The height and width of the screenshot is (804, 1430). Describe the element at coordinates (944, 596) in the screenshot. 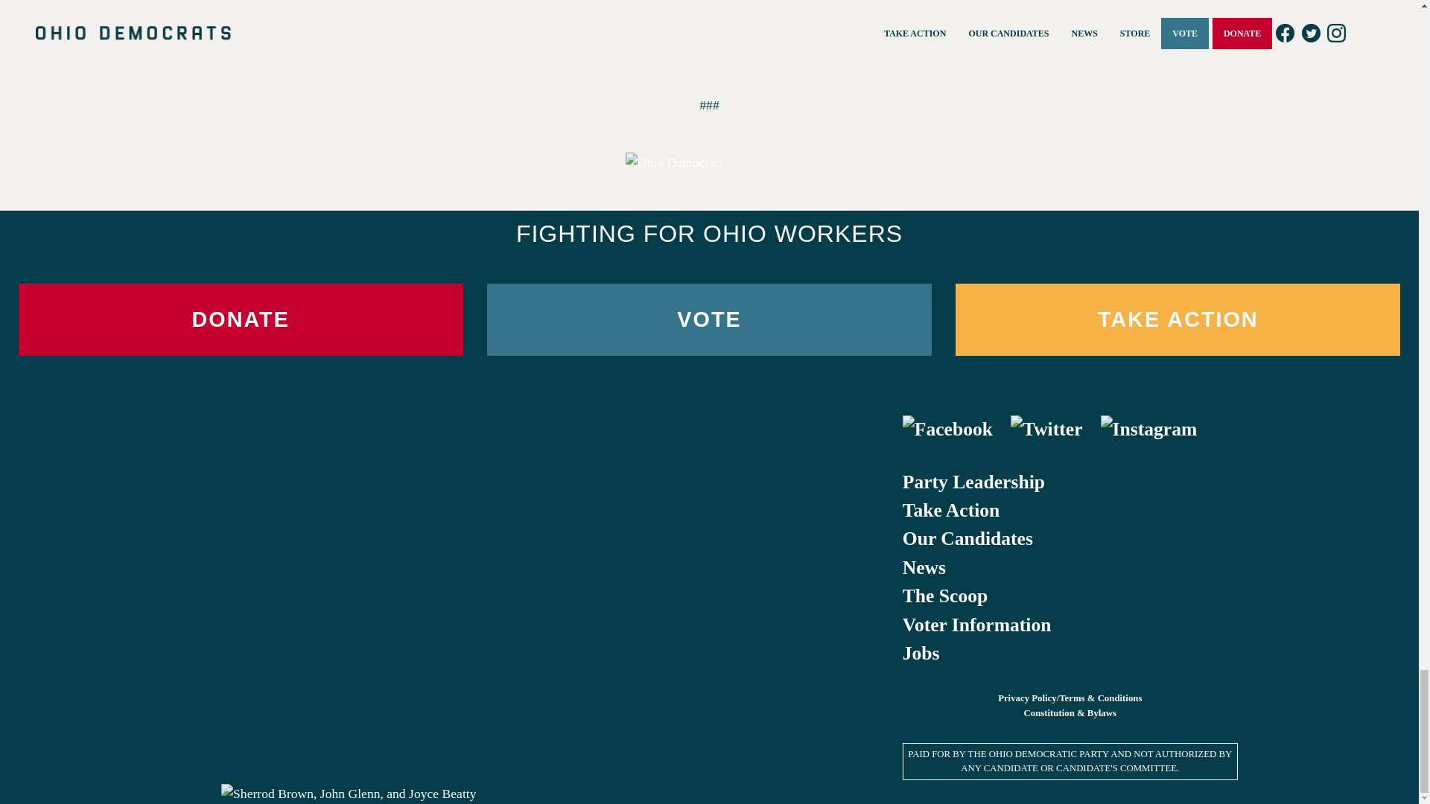

I see `The Scoop` at that location.